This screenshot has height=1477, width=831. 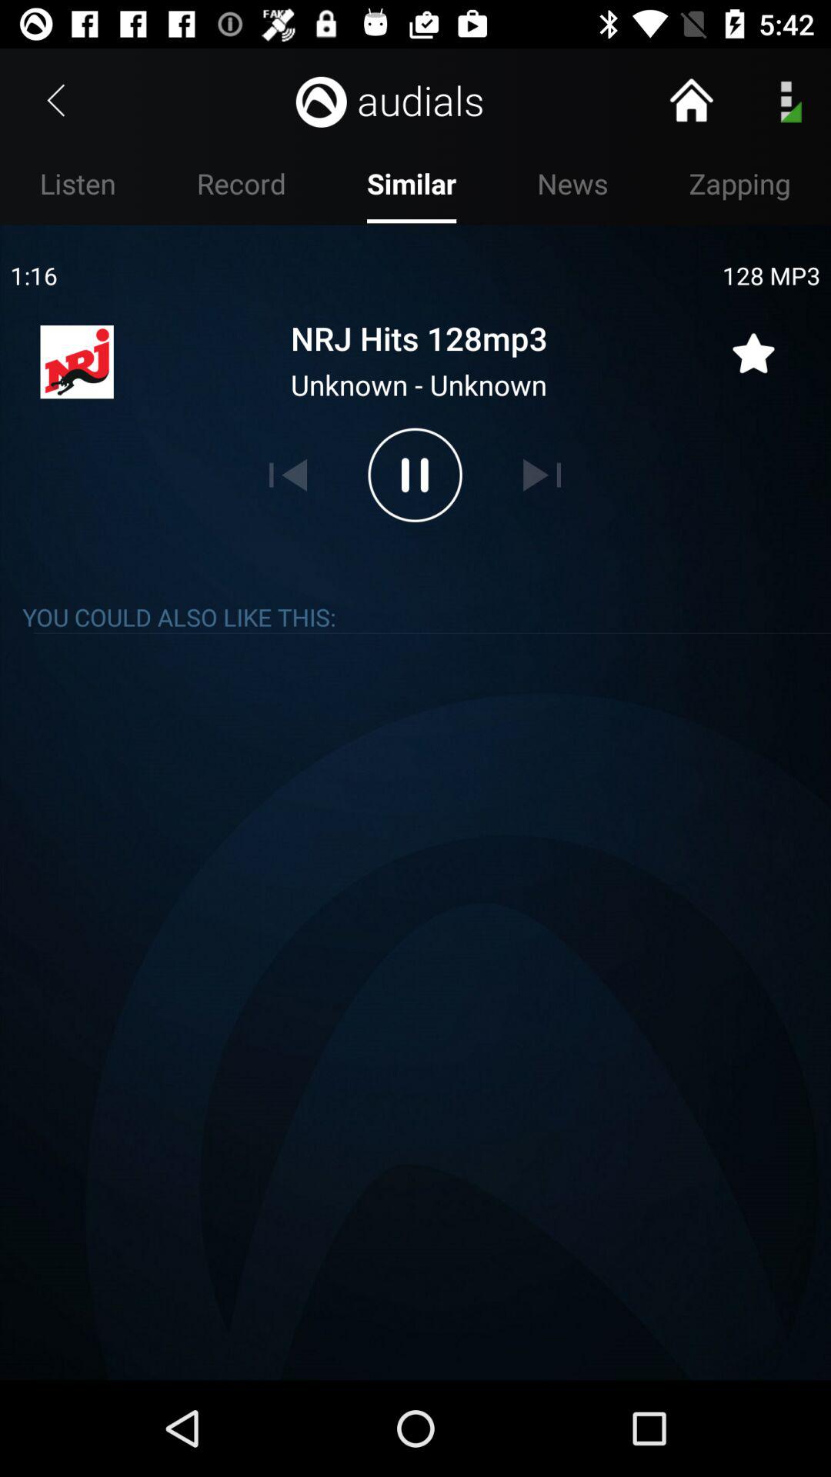 What do you see at coordinates (691, 100) in the screenshot?
I see `go to home page` at bounding box center [691, 100].